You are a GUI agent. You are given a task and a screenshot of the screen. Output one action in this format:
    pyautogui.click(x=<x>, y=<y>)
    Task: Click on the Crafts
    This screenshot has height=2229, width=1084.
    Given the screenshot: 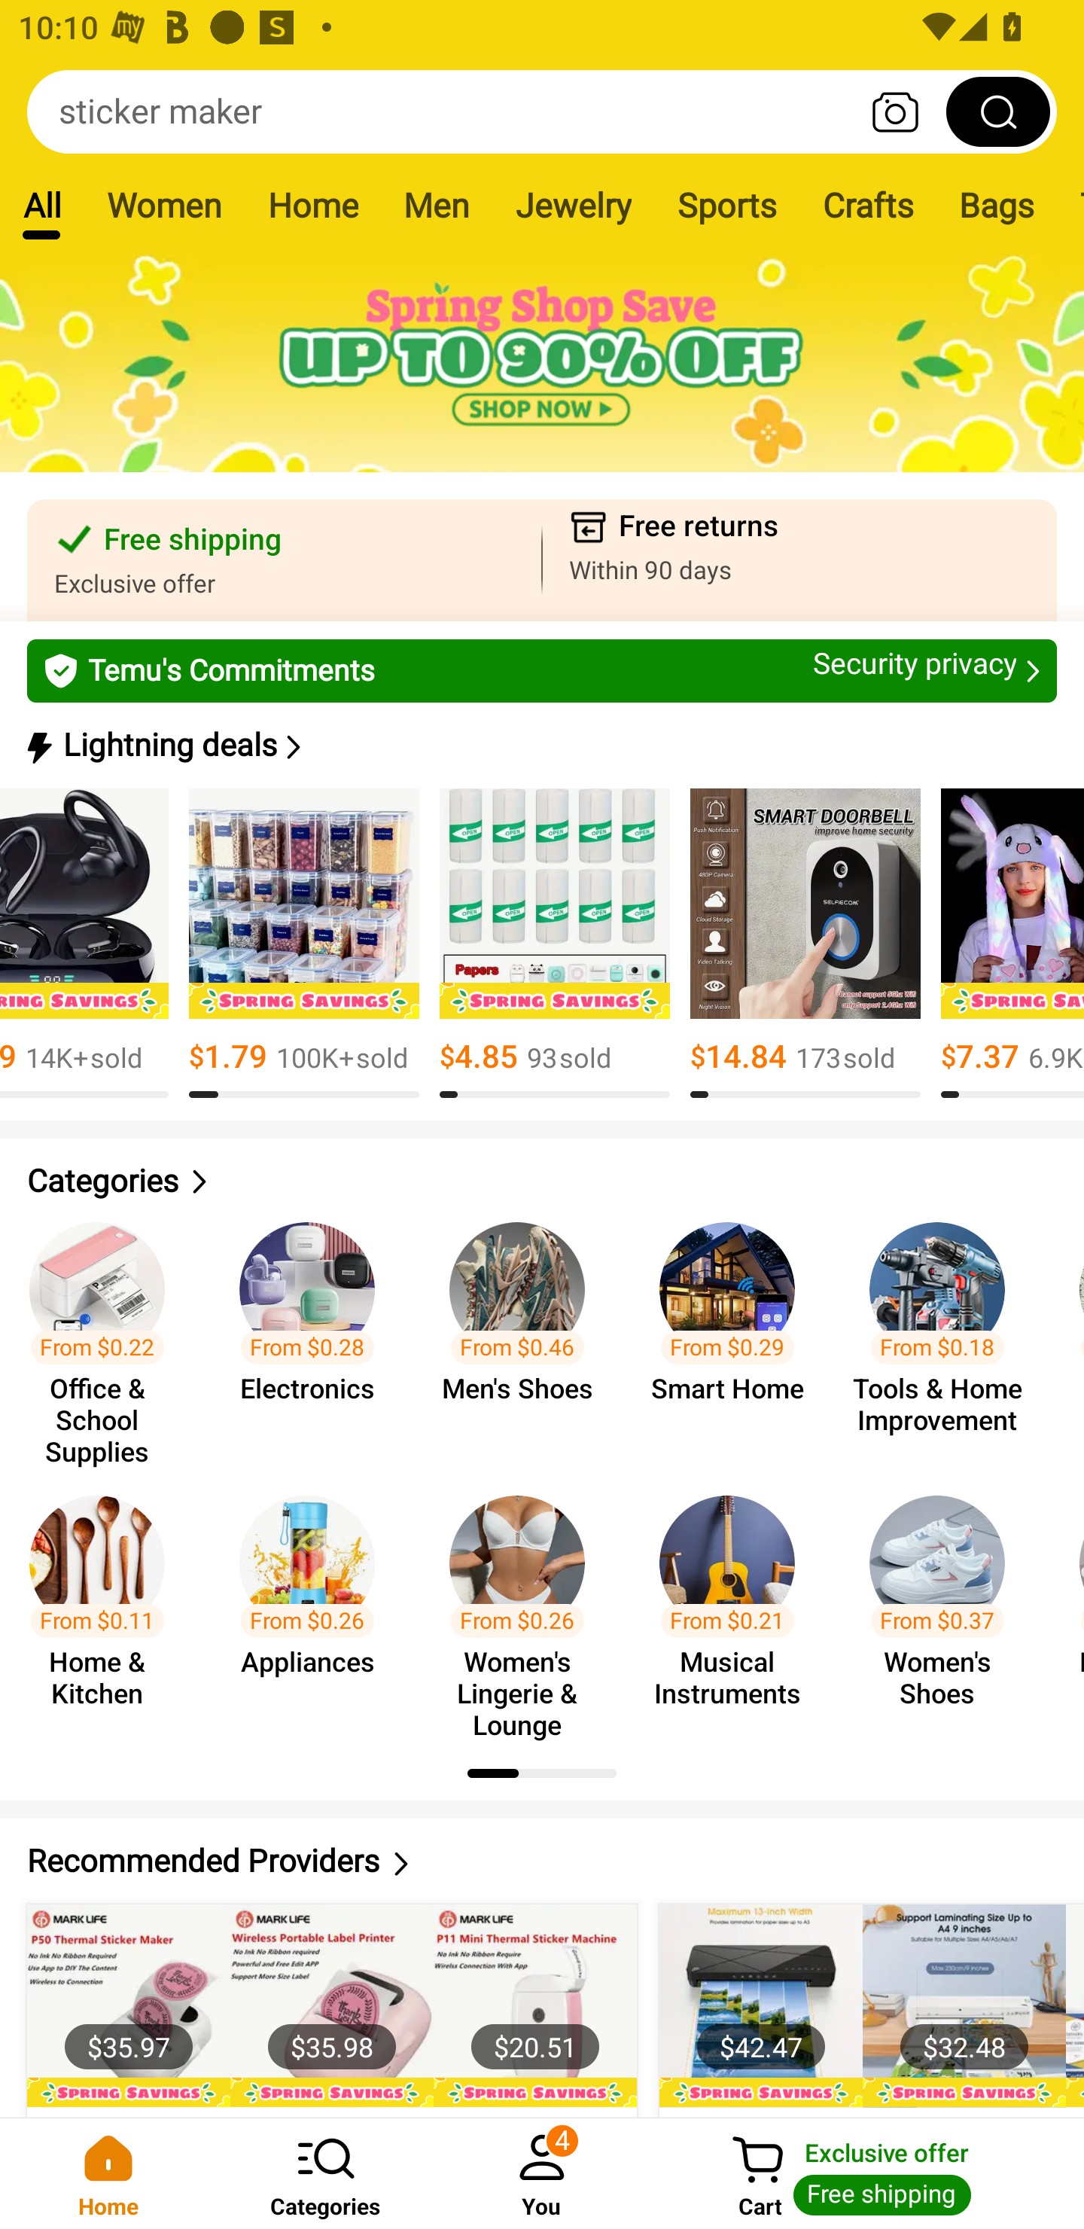 What is the action you would take?
    pyautogui.click(x=868, y=205)
    